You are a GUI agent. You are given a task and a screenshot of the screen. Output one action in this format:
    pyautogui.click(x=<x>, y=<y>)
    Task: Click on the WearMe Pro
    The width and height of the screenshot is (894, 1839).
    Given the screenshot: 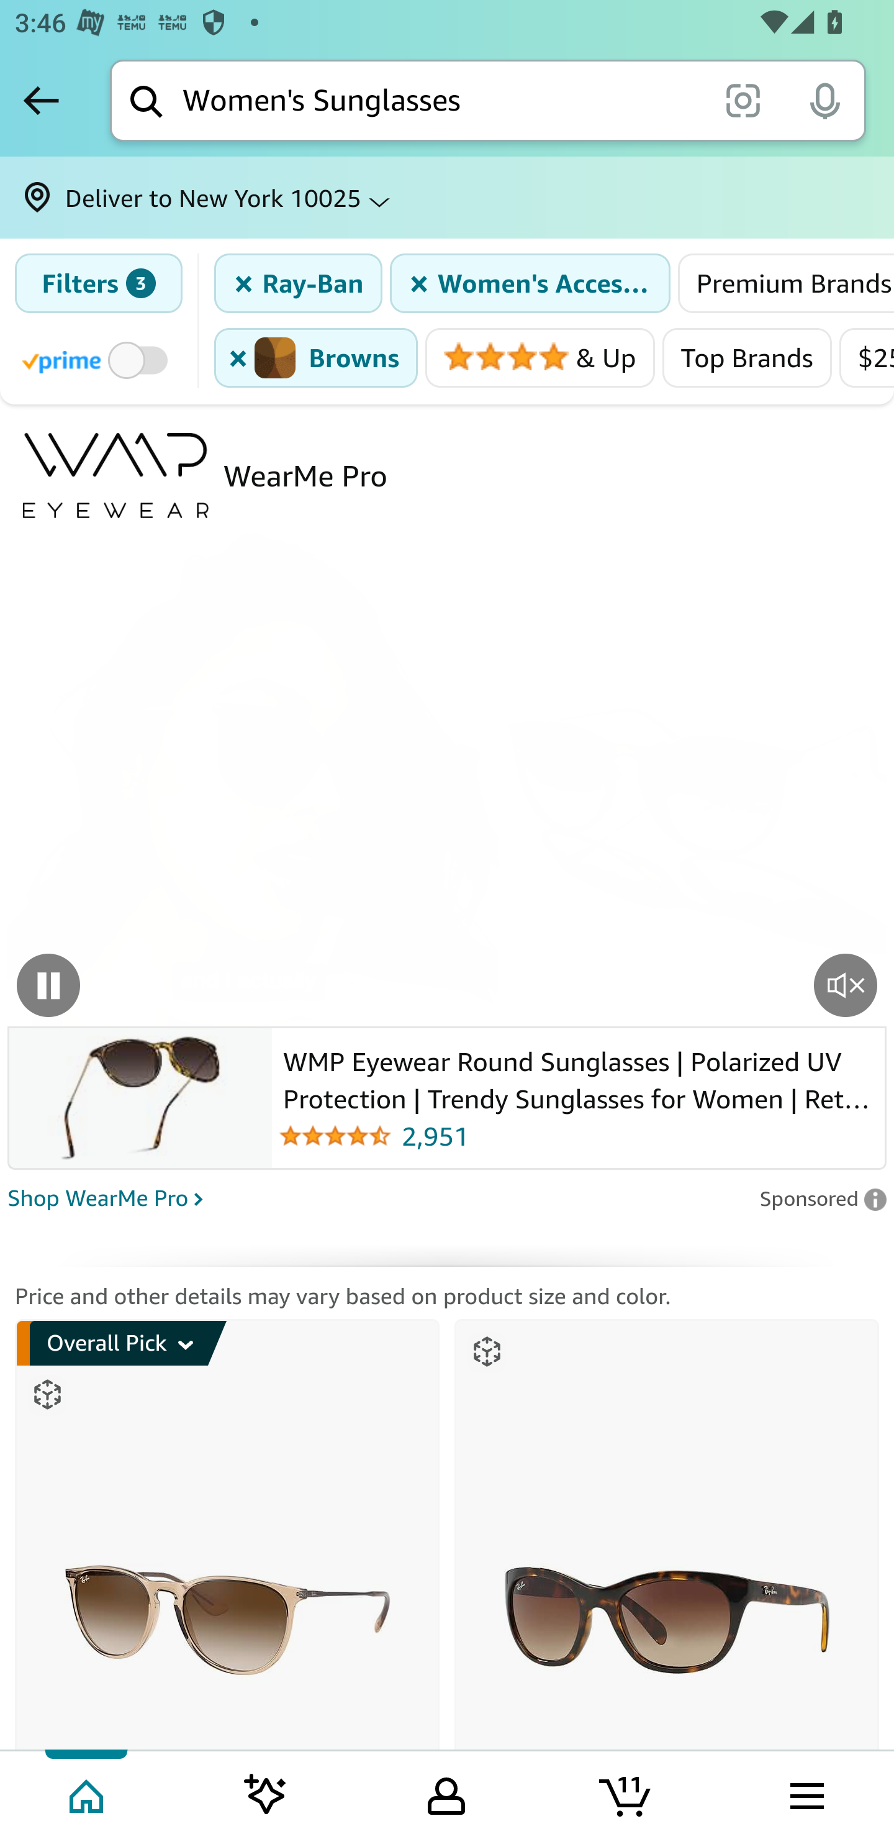 What is the action you would take?
    pyautogui.click(x=306, y=475)
    